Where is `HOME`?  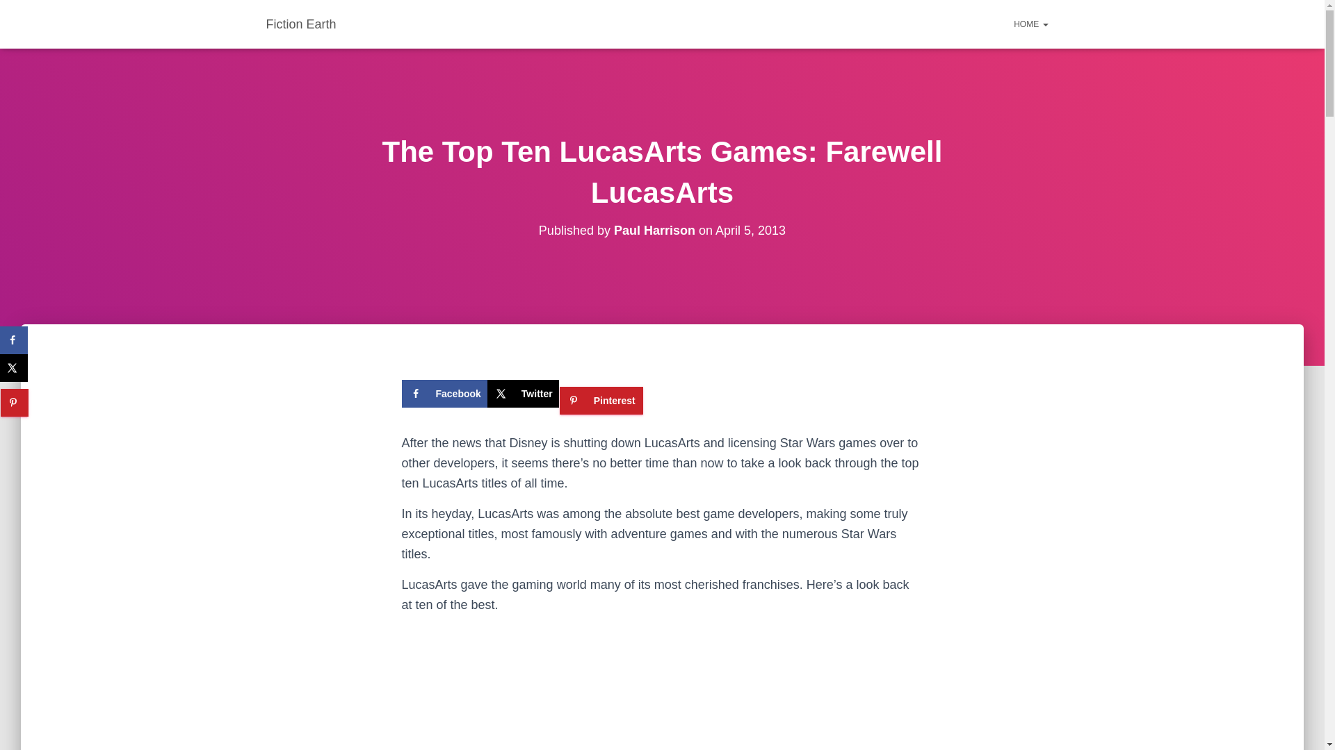
HOME is located at coordinates (1030, 24).